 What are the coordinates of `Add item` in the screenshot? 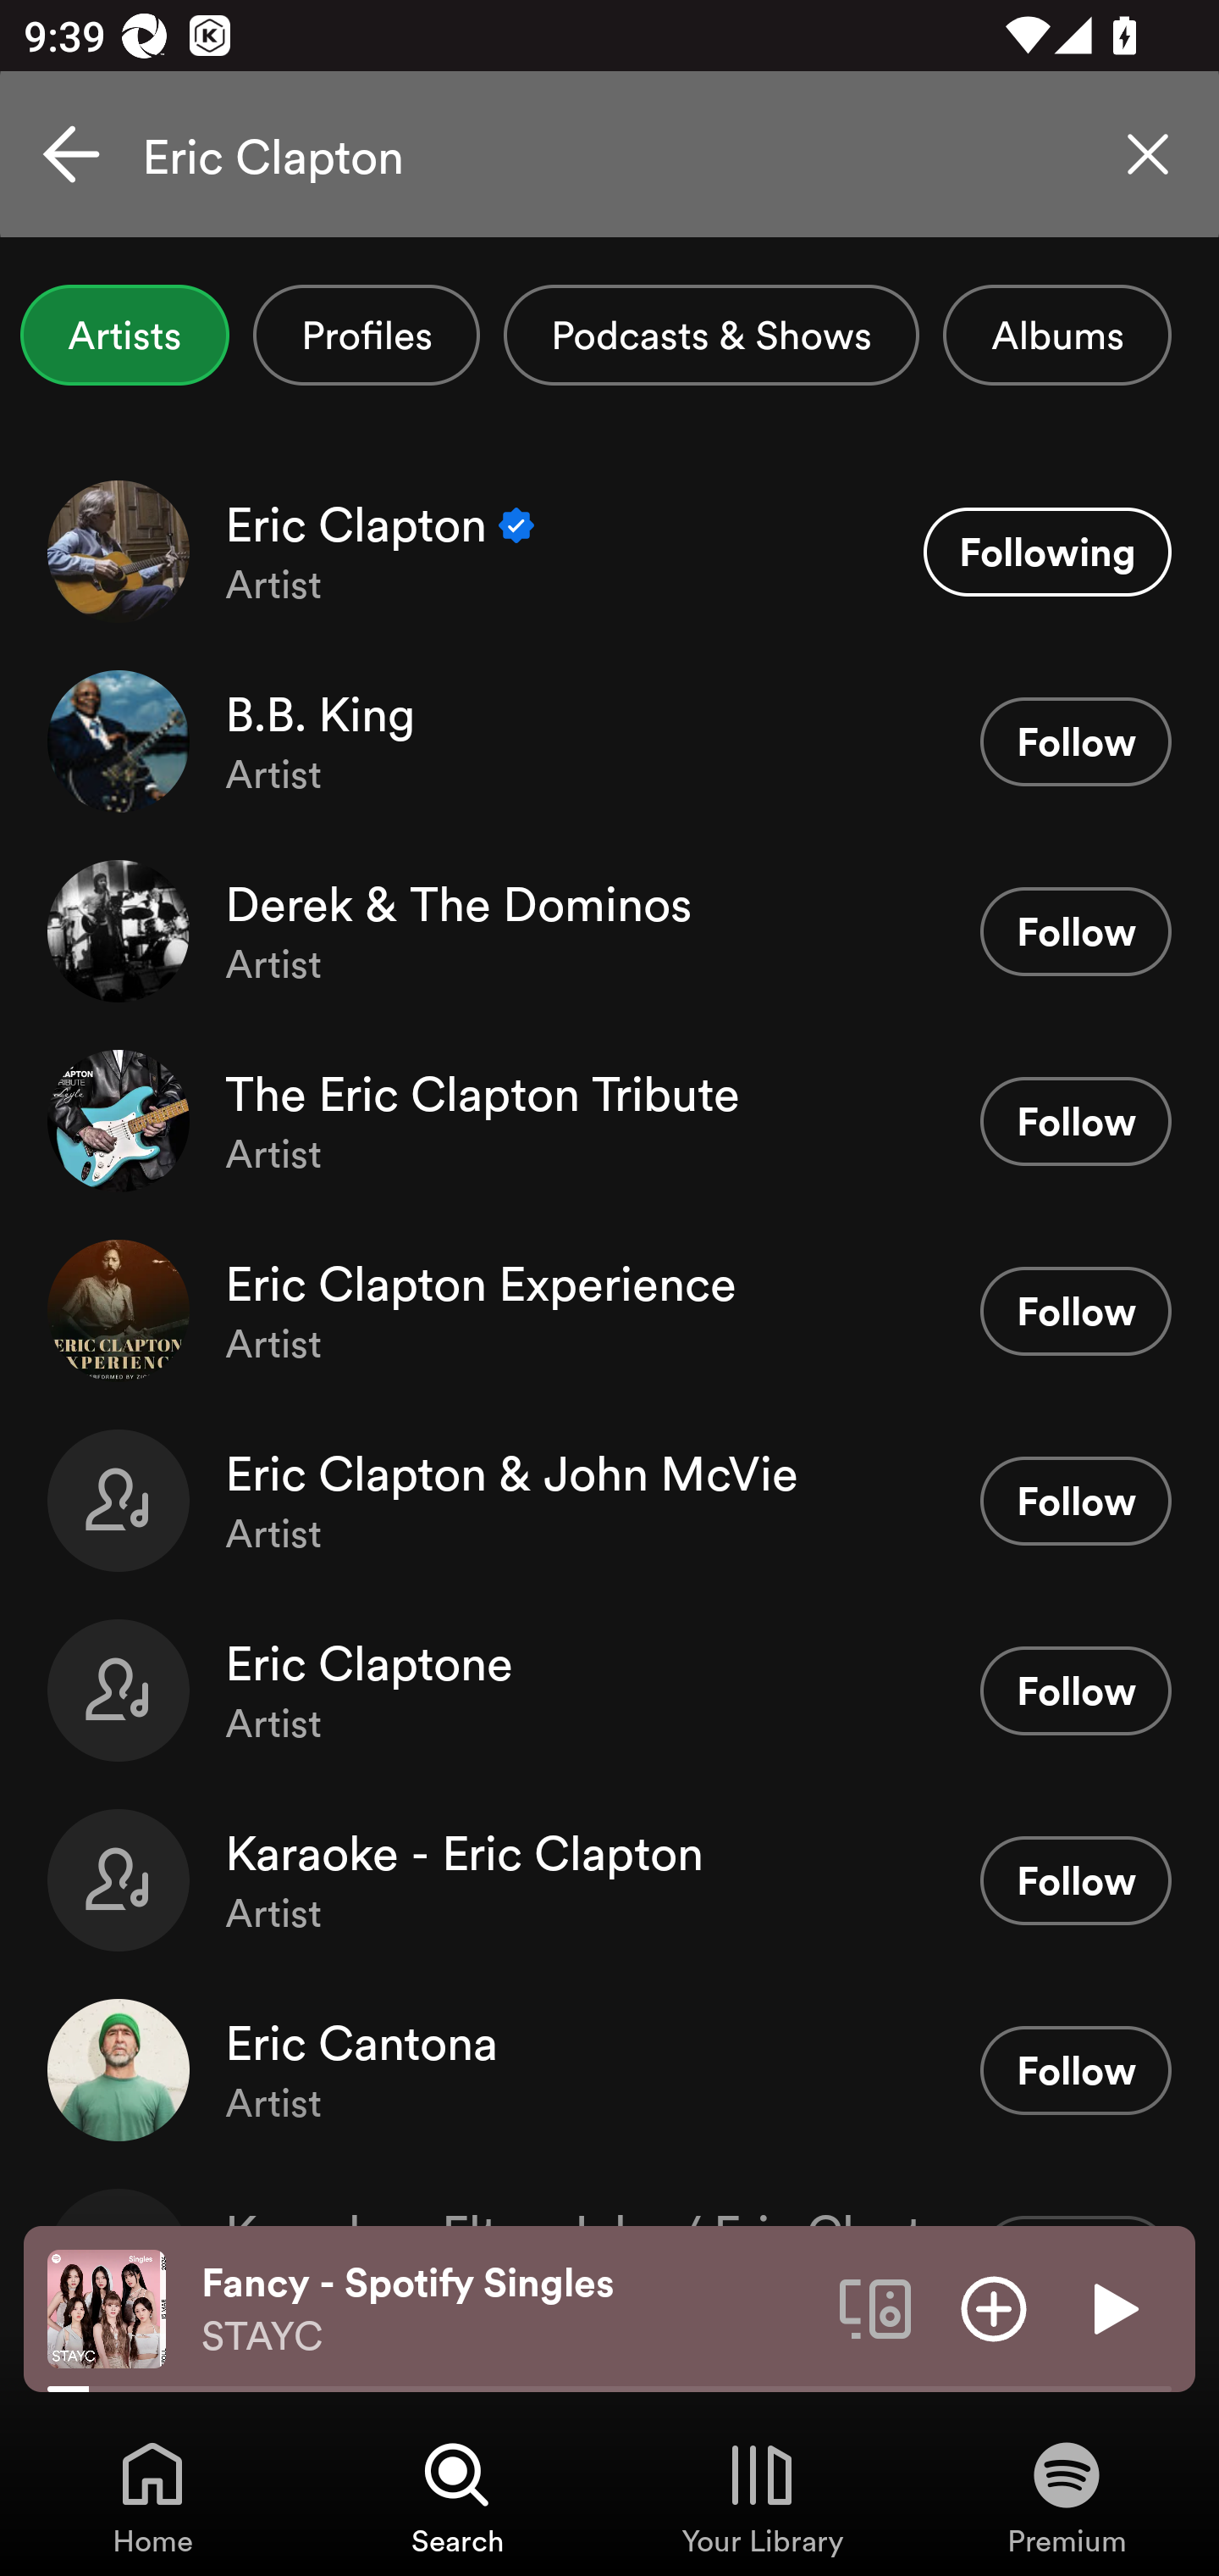 It's located at (994, 2307).